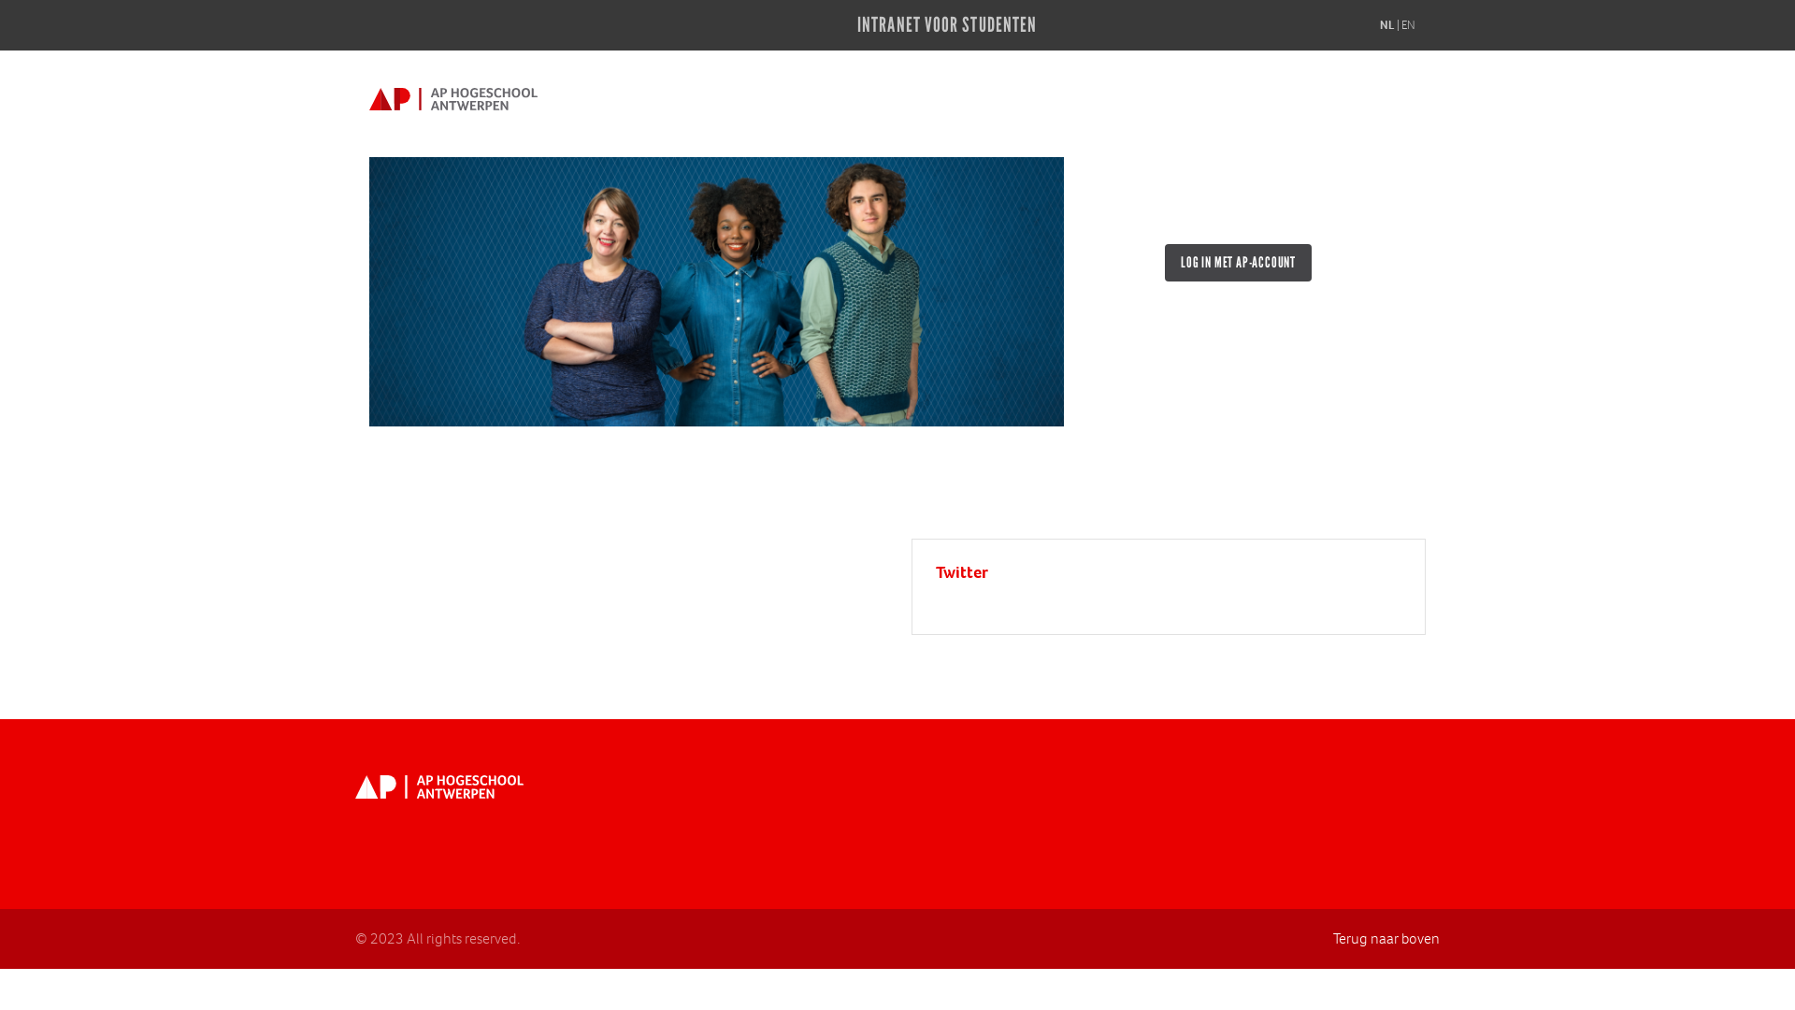  What do you see at coordinates (1408, 24) in the screenshot?
I see `EN` at bounding box center [1408, 24].